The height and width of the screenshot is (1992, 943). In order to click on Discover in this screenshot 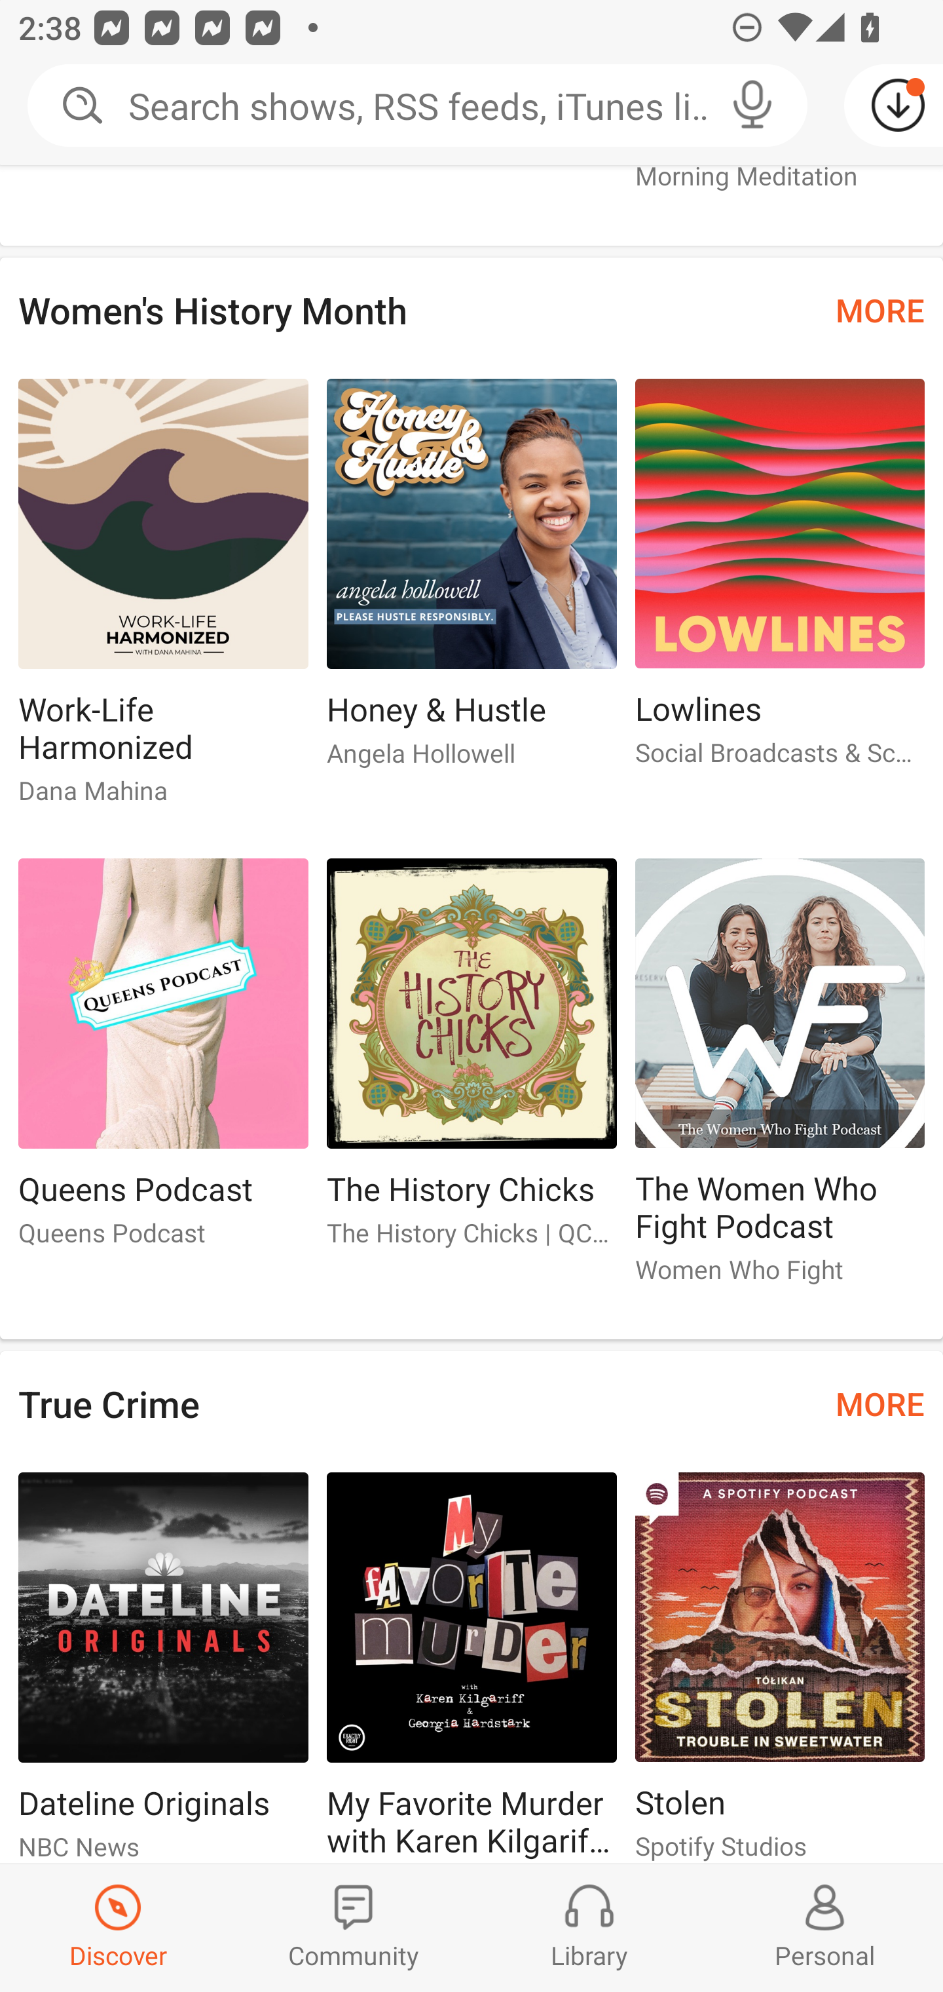, I will do `click(118, 1928)`.